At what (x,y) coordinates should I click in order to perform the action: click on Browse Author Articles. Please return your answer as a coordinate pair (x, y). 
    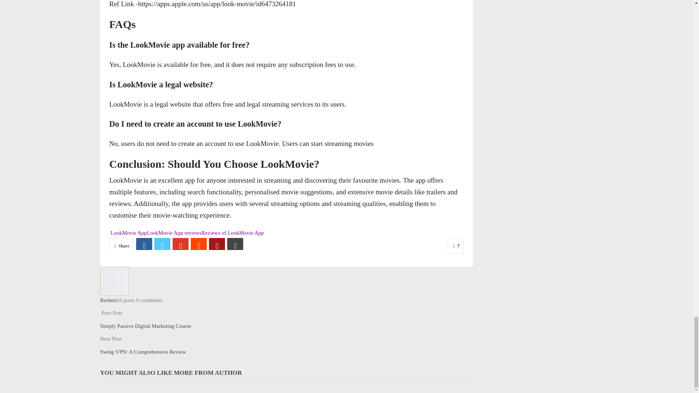
    Looking at the image, I should click on (114, 280).